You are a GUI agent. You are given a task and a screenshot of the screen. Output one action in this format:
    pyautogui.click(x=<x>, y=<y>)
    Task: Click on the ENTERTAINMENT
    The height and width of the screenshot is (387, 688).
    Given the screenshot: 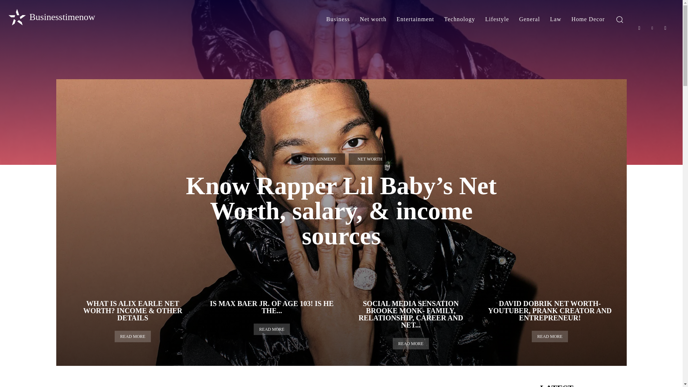 What is the action you would take?
    pyautogui.click(x=318, y=159)
    